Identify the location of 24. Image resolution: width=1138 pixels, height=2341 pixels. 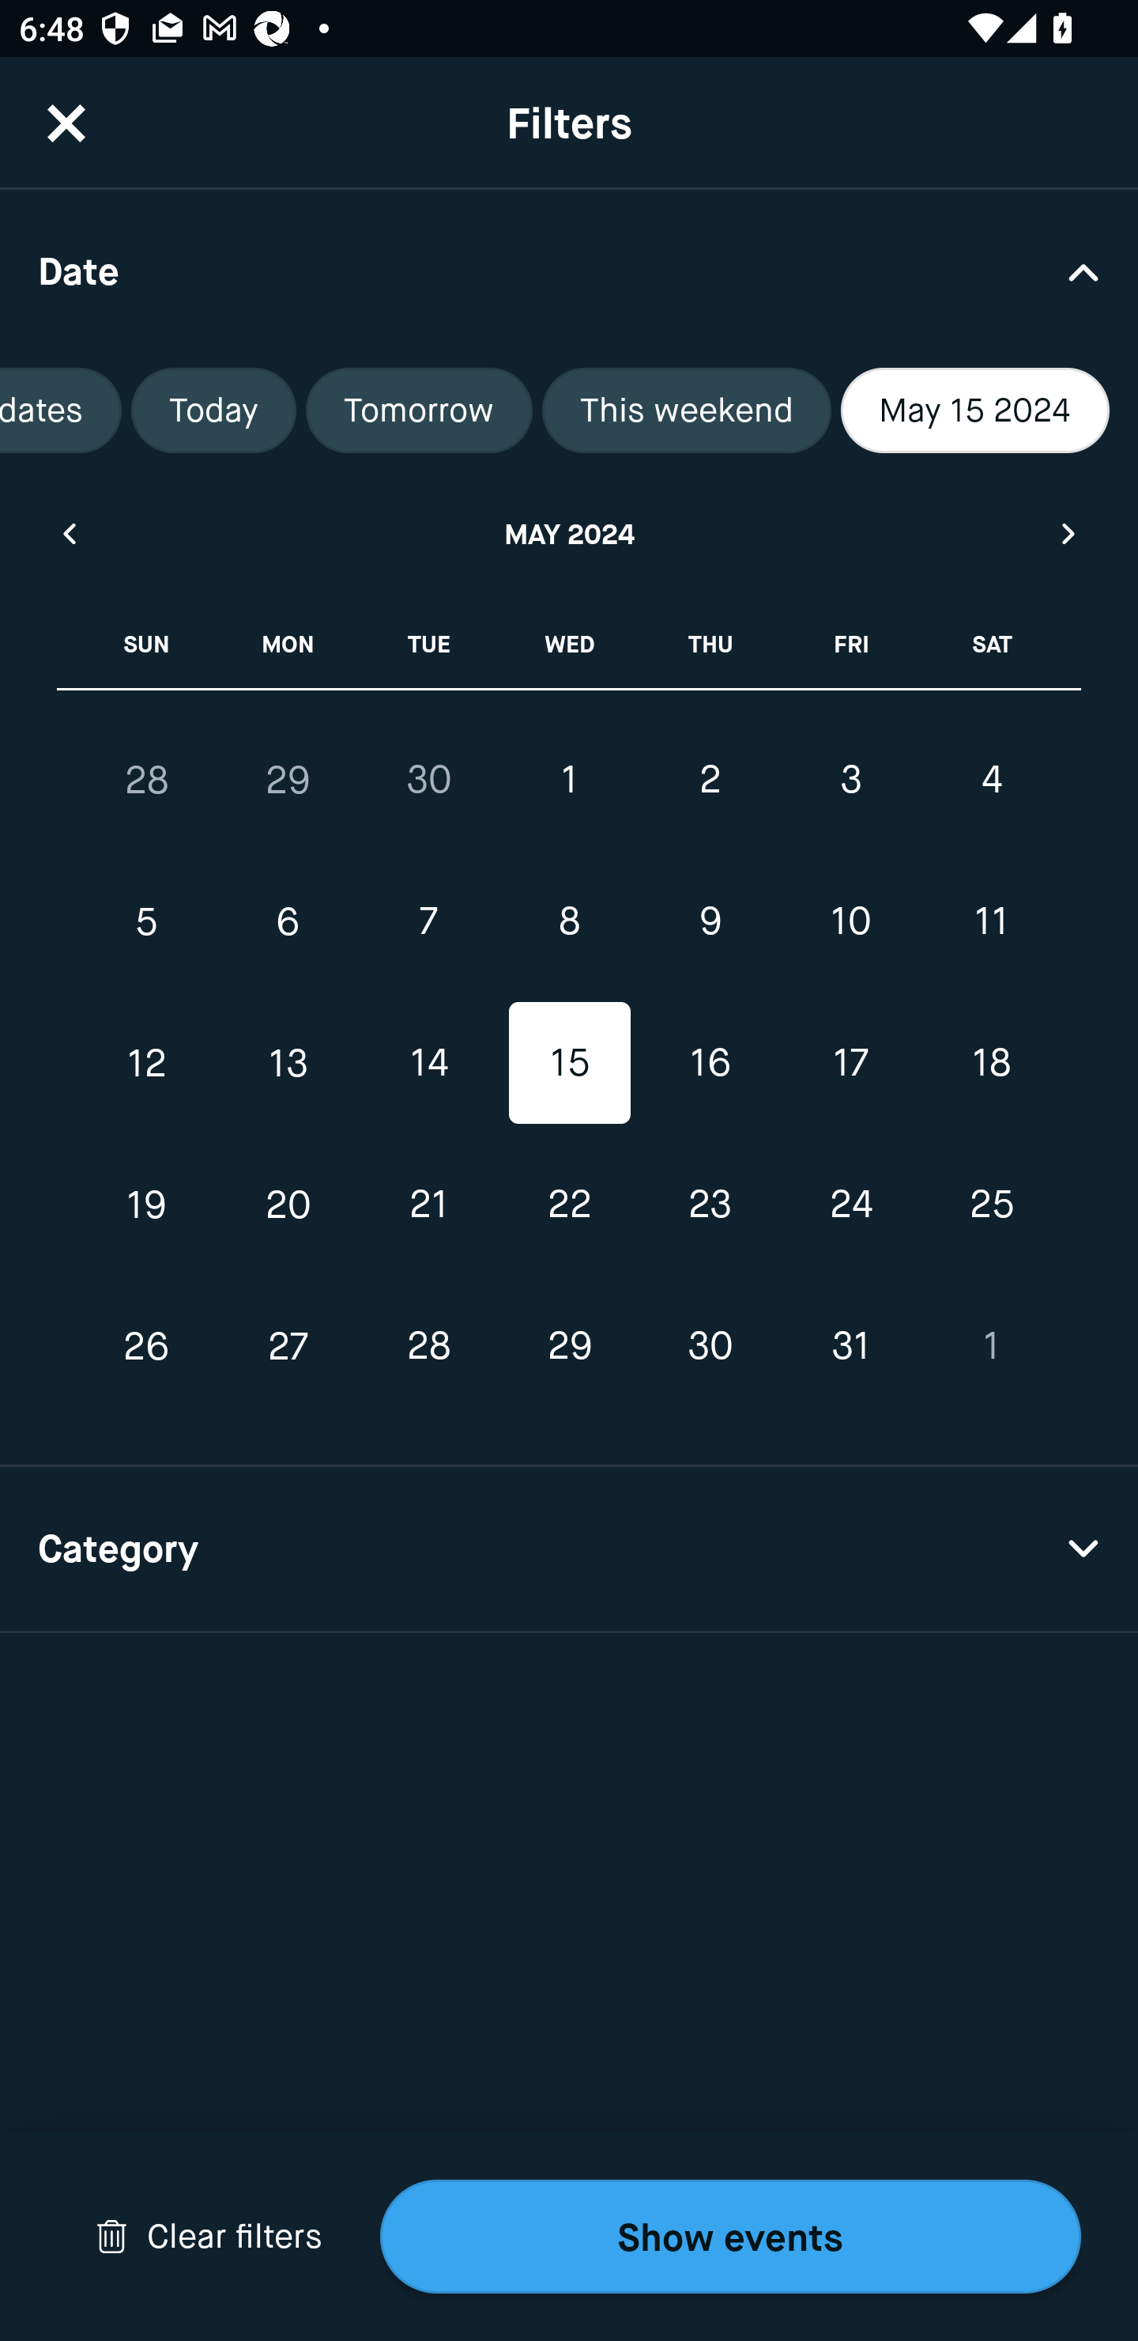
(850, 1204).